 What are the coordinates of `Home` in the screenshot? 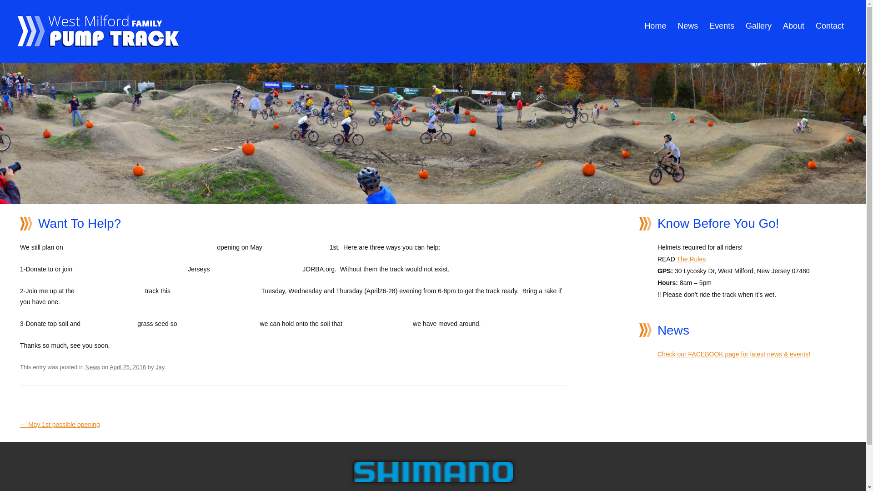 It's located at (655, 25).